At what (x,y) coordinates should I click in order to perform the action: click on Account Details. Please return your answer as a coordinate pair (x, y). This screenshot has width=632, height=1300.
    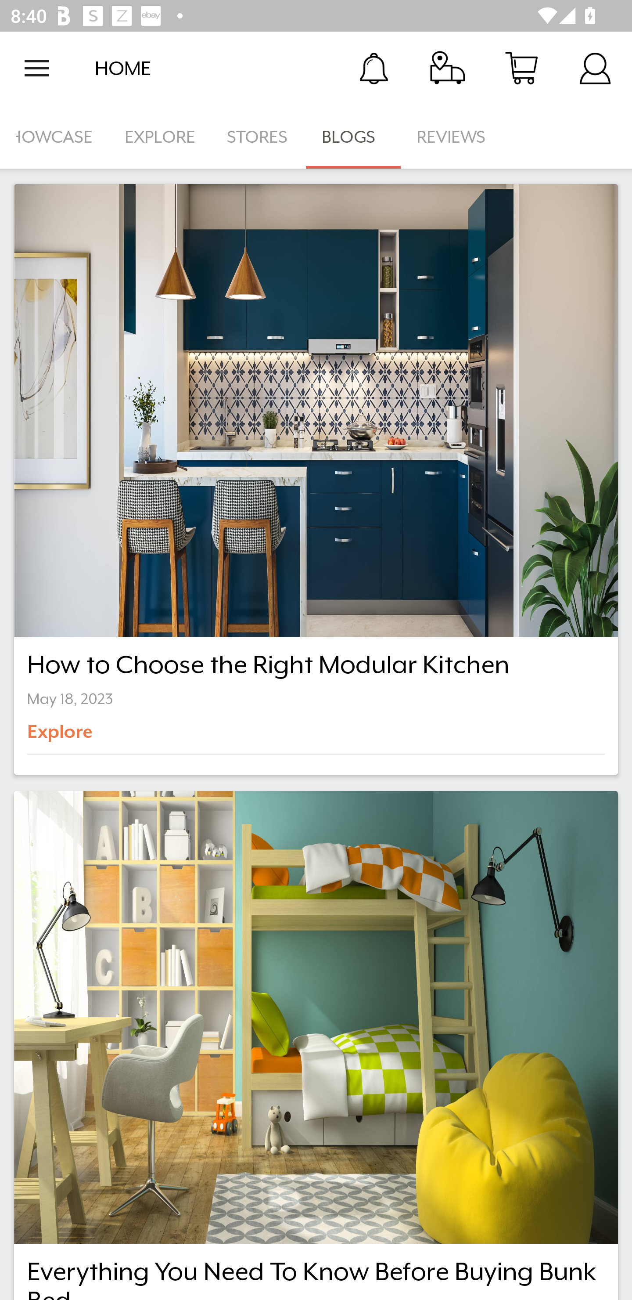
    Looking at the image, I should click on (595, 68).